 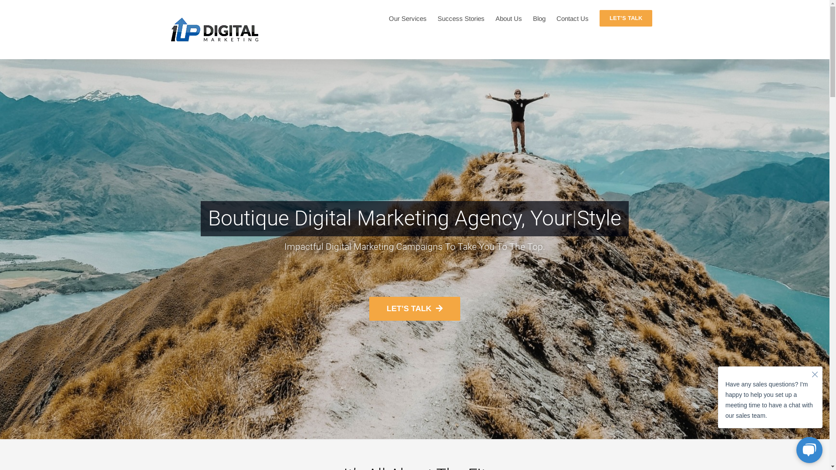 What do you see at coordinates (539, 18) in the screenshot?
I see `Blog` at bounding box center [539, 18].